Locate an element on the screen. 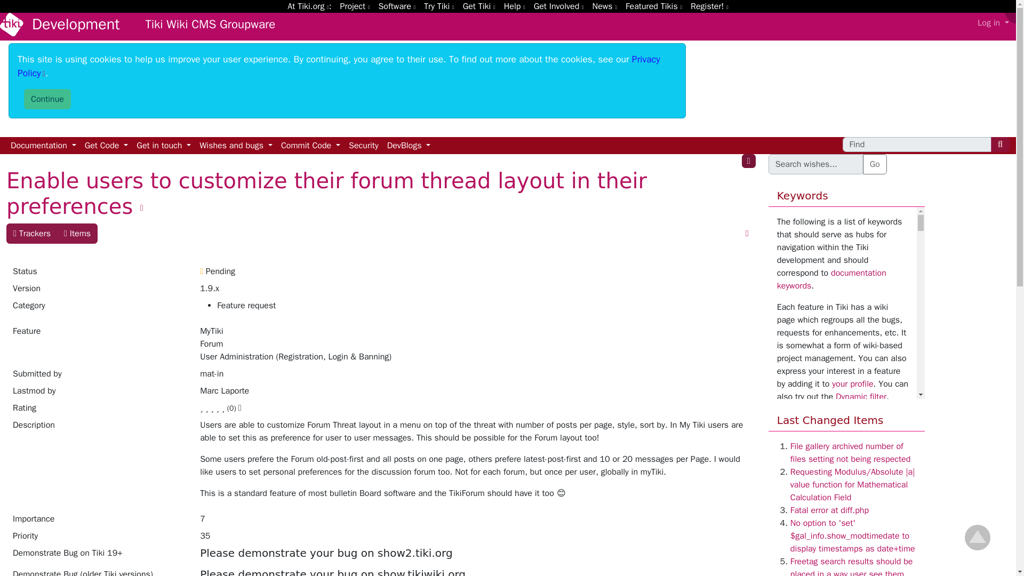  Rating is located at coordinates (99, 410).